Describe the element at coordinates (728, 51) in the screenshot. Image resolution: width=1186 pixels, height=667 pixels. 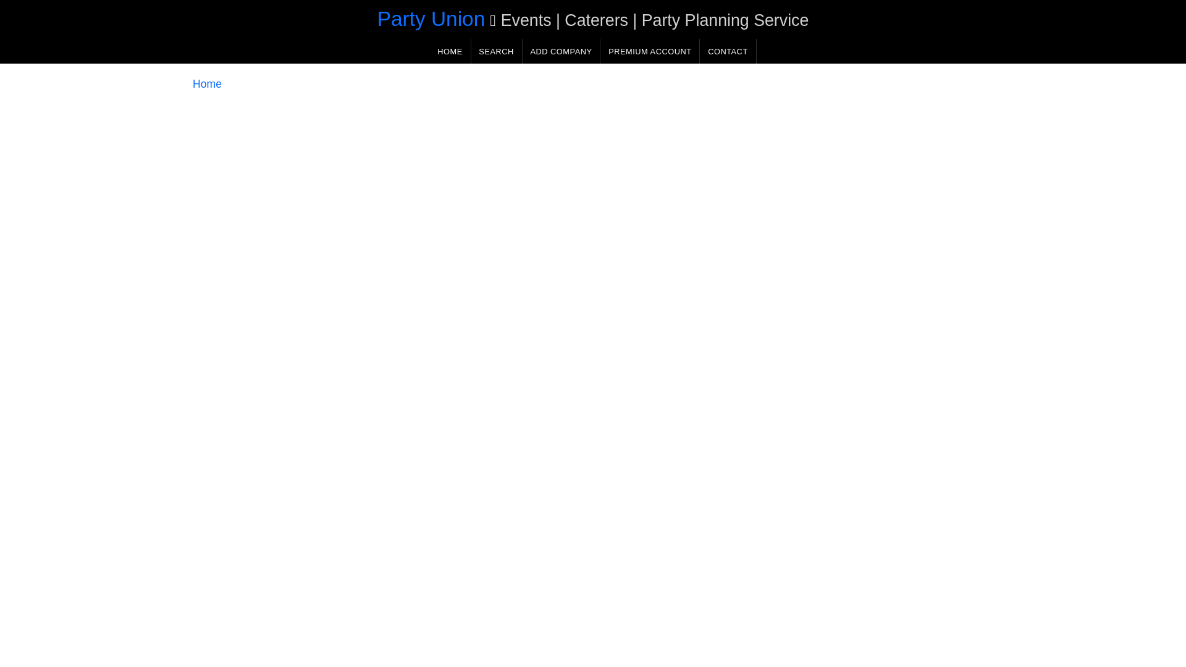
I see `CONTACT` at that location.